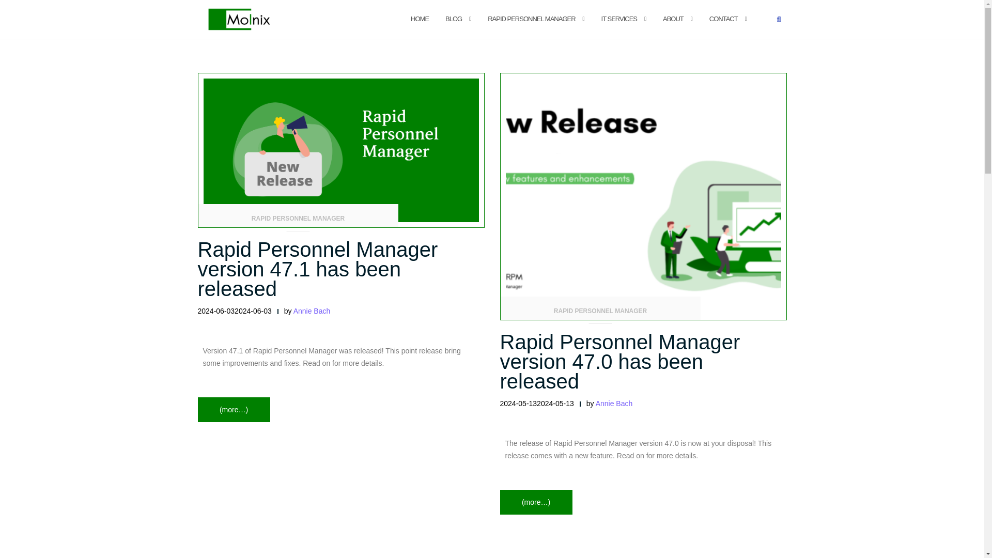 The width and height of the screenshot is (992, 558). What do you see at coordinates (619, 19) in the screenshot?
I see `IT services` at bounding box center [619, 19].